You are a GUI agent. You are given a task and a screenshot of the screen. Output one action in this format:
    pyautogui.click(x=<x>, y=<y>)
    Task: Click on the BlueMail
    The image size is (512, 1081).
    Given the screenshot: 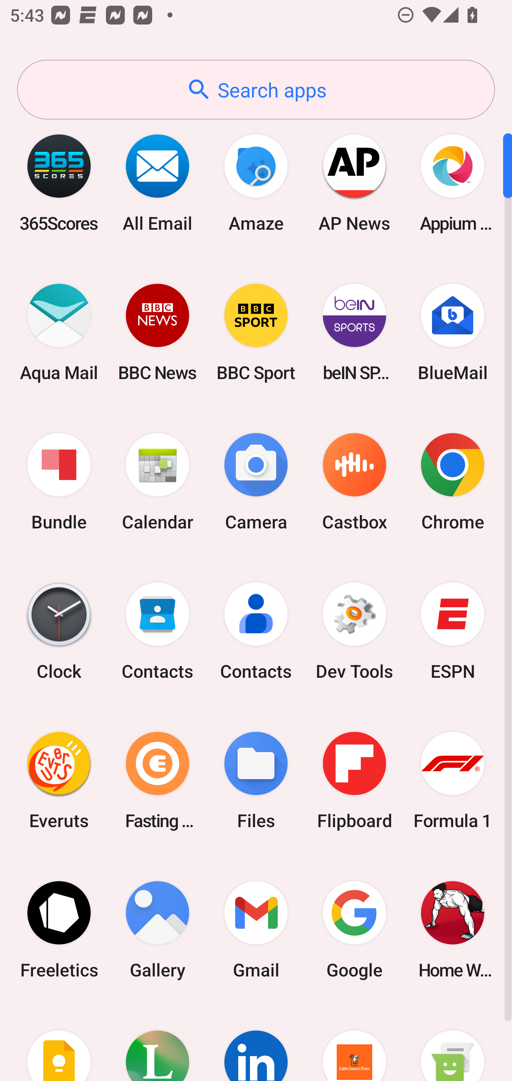 What is the action you would take?
    pyautogui.click(x=453, y=332)
    